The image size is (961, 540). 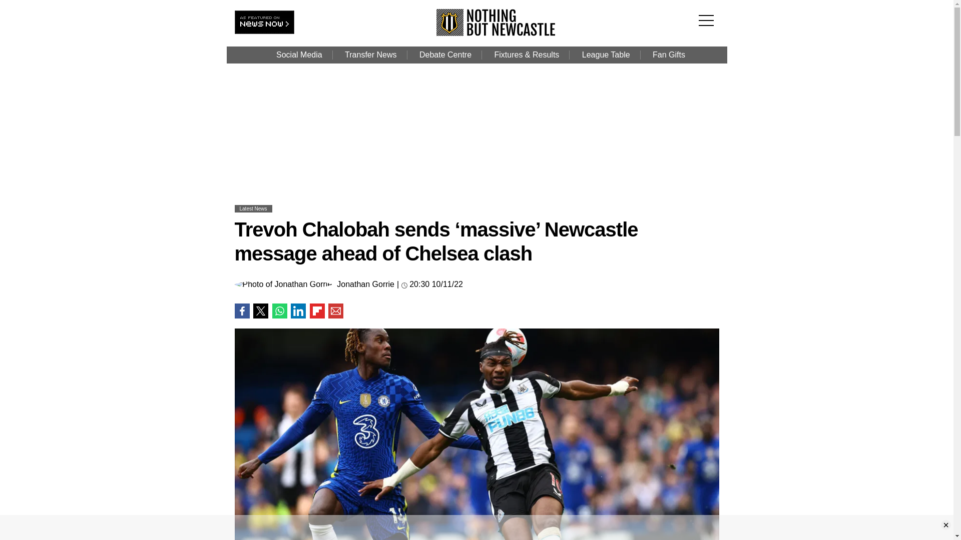 I want to click on Back to the homepage, so click(x=496, y=33).